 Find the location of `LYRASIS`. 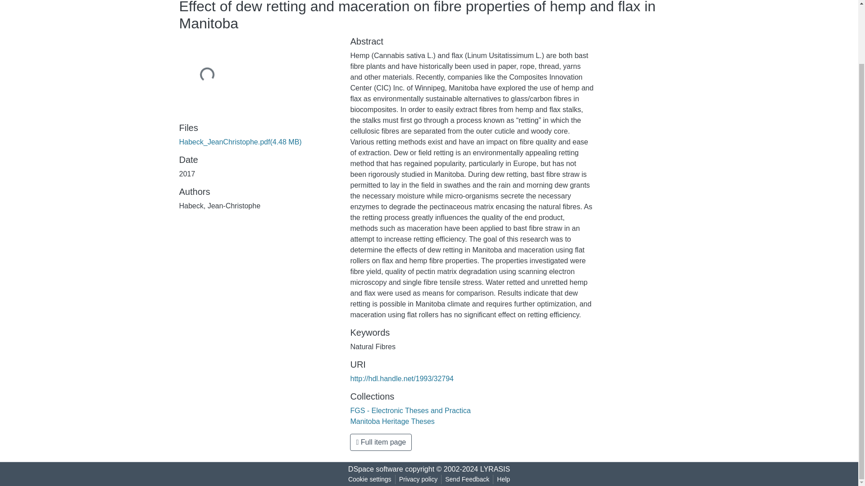

LYRASIS is located at coordinates (495, 469).